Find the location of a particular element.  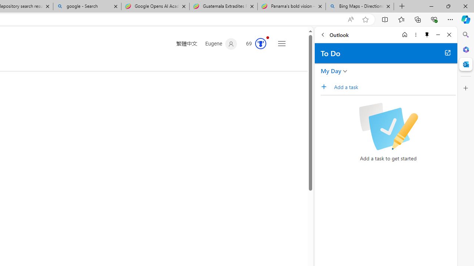

Close Outlook pane is located at coordinates (466, 64).